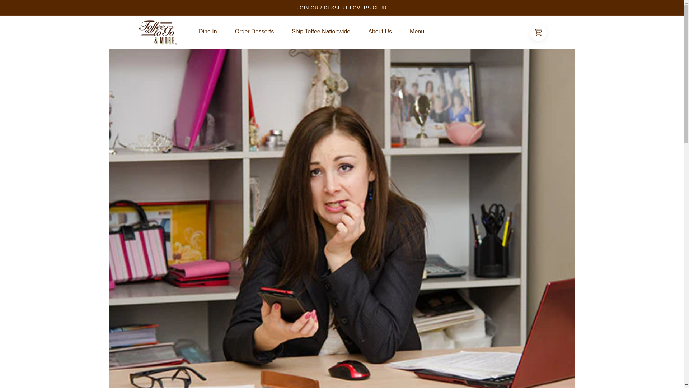 This screenshot has height=388, width=689. Describe the element at coordinates (380, 33) in the screenshot. I see `About Us` at that location.